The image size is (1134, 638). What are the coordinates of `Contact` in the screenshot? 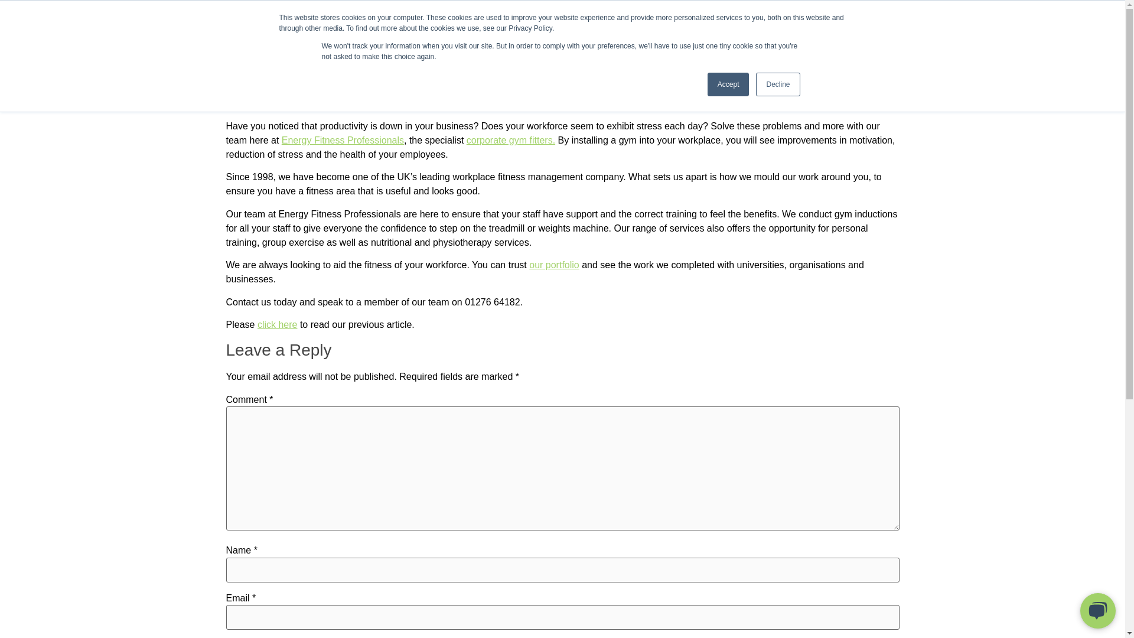 It's located at (884, 44).